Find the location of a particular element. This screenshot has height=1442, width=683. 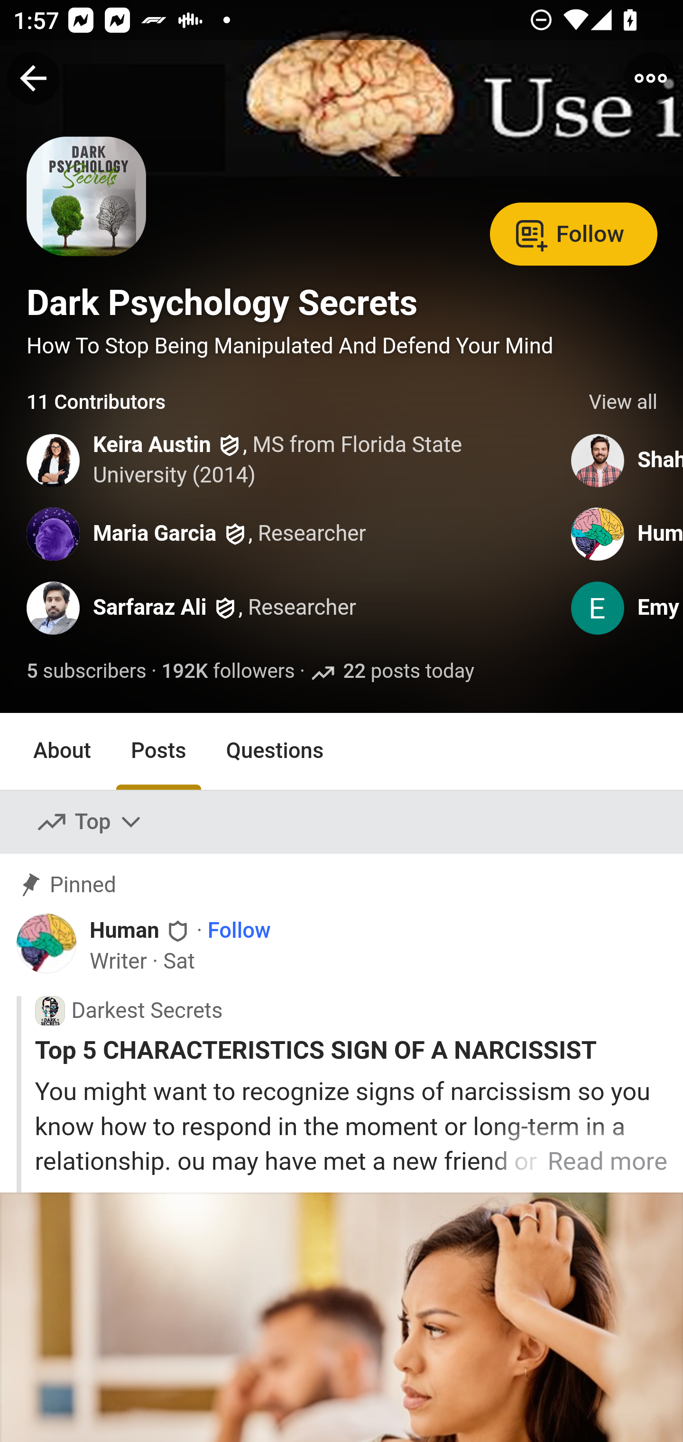

Questions is located at coordinates (275, 751).